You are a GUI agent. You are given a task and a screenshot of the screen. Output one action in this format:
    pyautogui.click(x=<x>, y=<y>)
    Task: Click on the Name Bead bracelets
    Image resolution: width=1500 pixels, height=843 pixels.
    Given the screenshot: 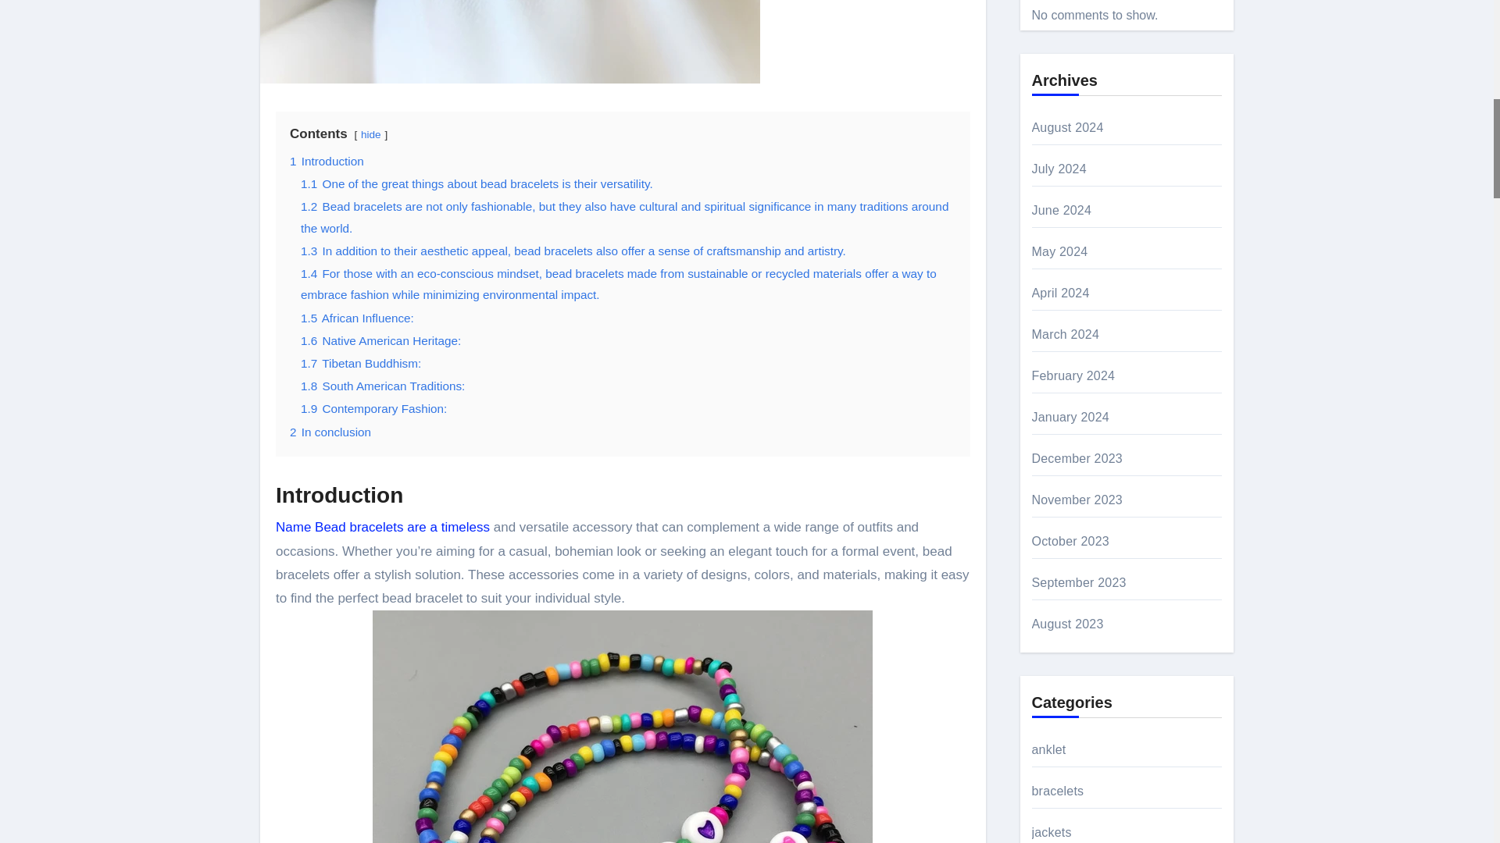 What is the action you would take?
    pyautogui.click(x=341, y=527)
    